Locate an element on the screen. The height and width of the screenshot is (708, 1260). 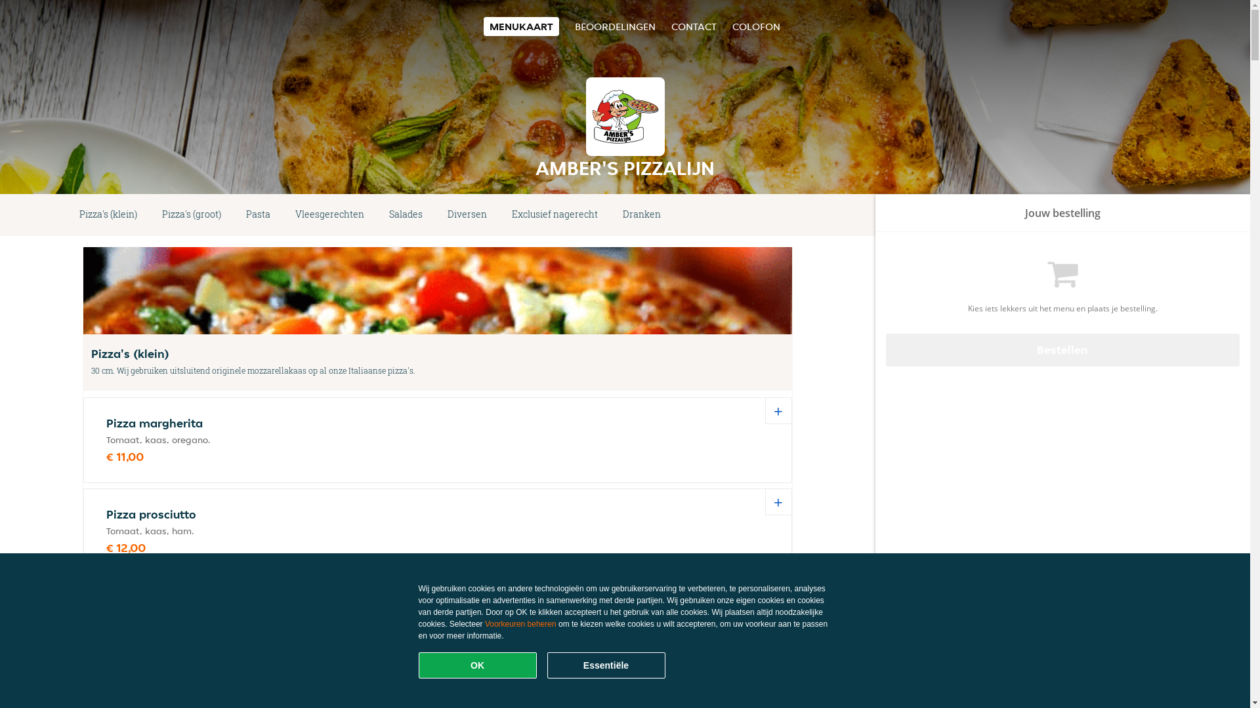
Exclusief nagerecht is located at coordinates (555, 215).